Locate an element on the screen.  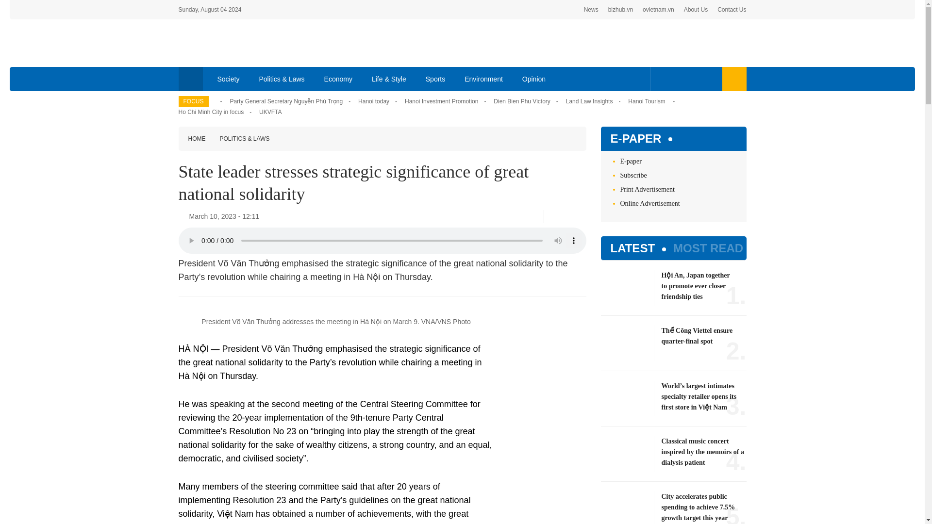
Society is located at coordinates (229, 79).